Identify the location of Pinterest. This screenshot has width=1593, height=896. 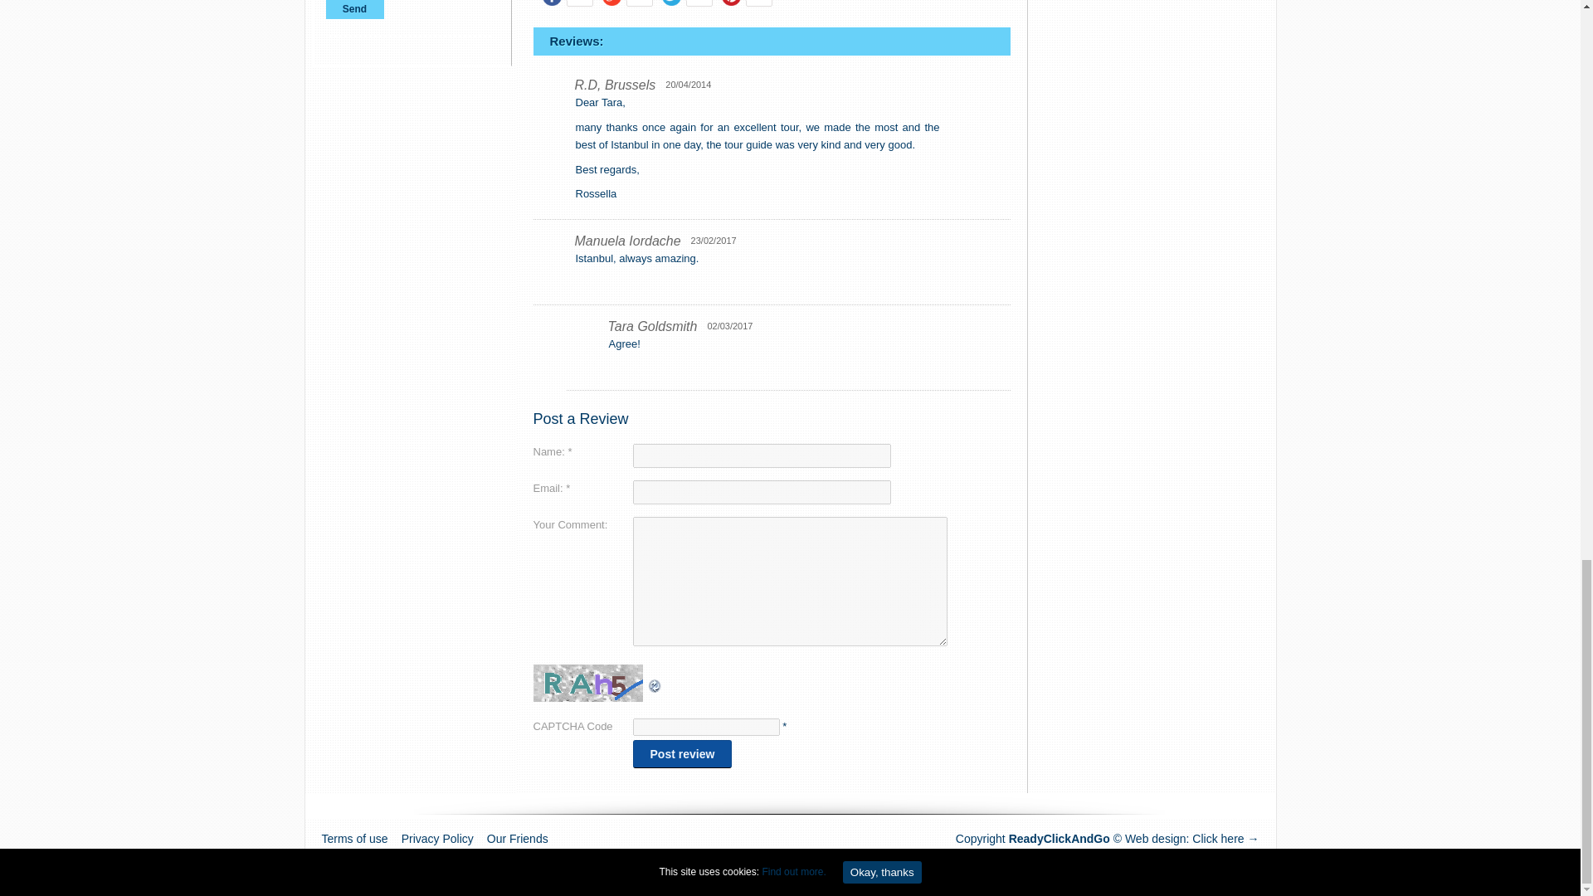
(731, 5).